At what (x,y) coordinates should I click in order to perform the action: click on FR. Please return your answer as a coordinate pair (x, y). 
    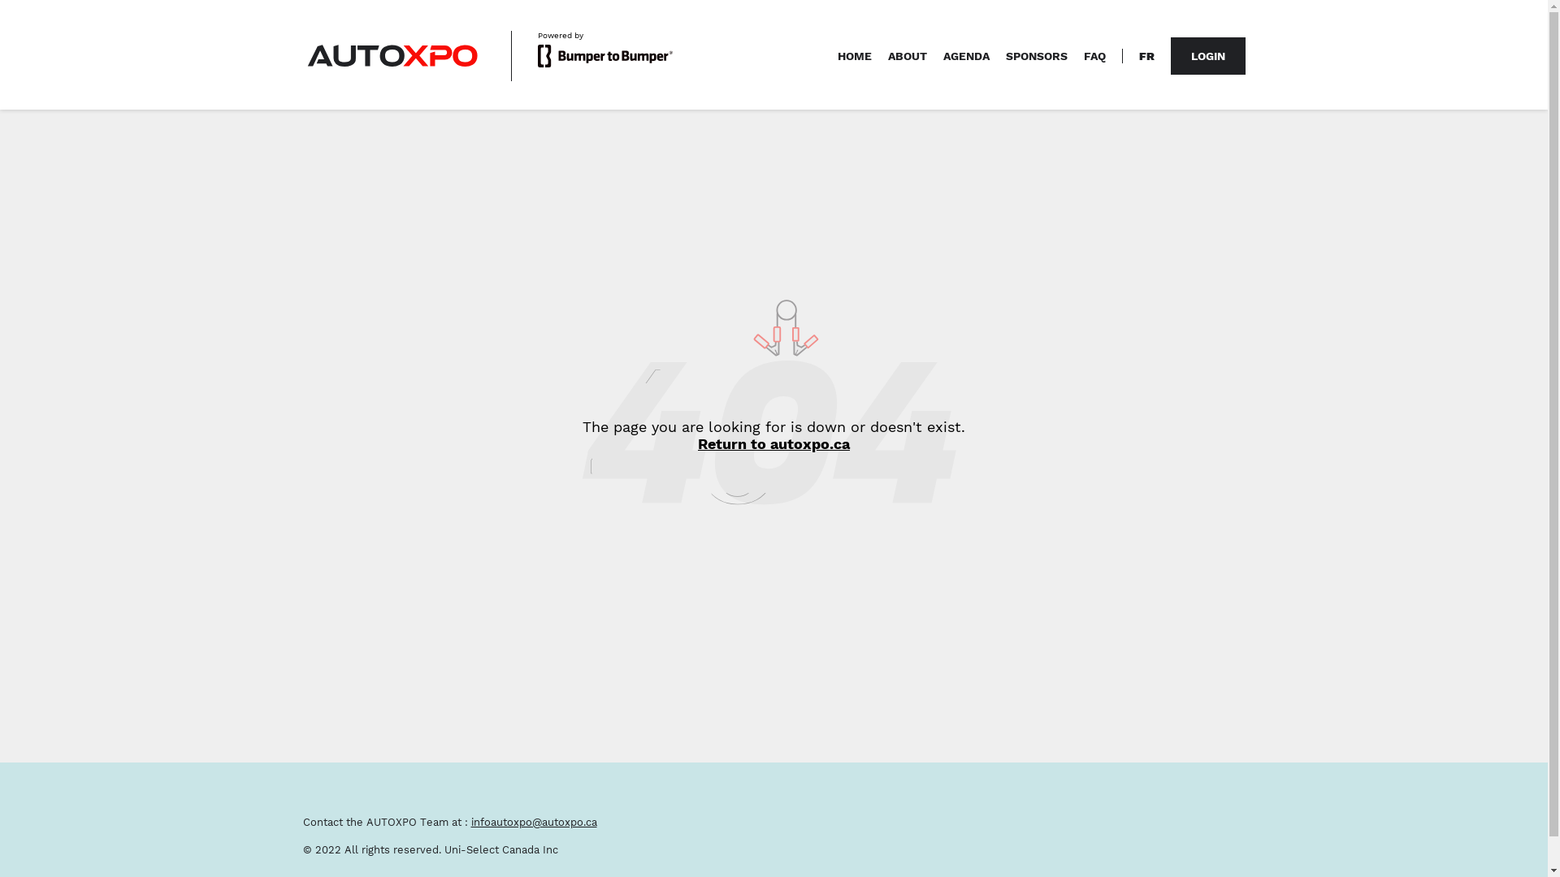
    Looking at the image, I should click on (1147, 56).